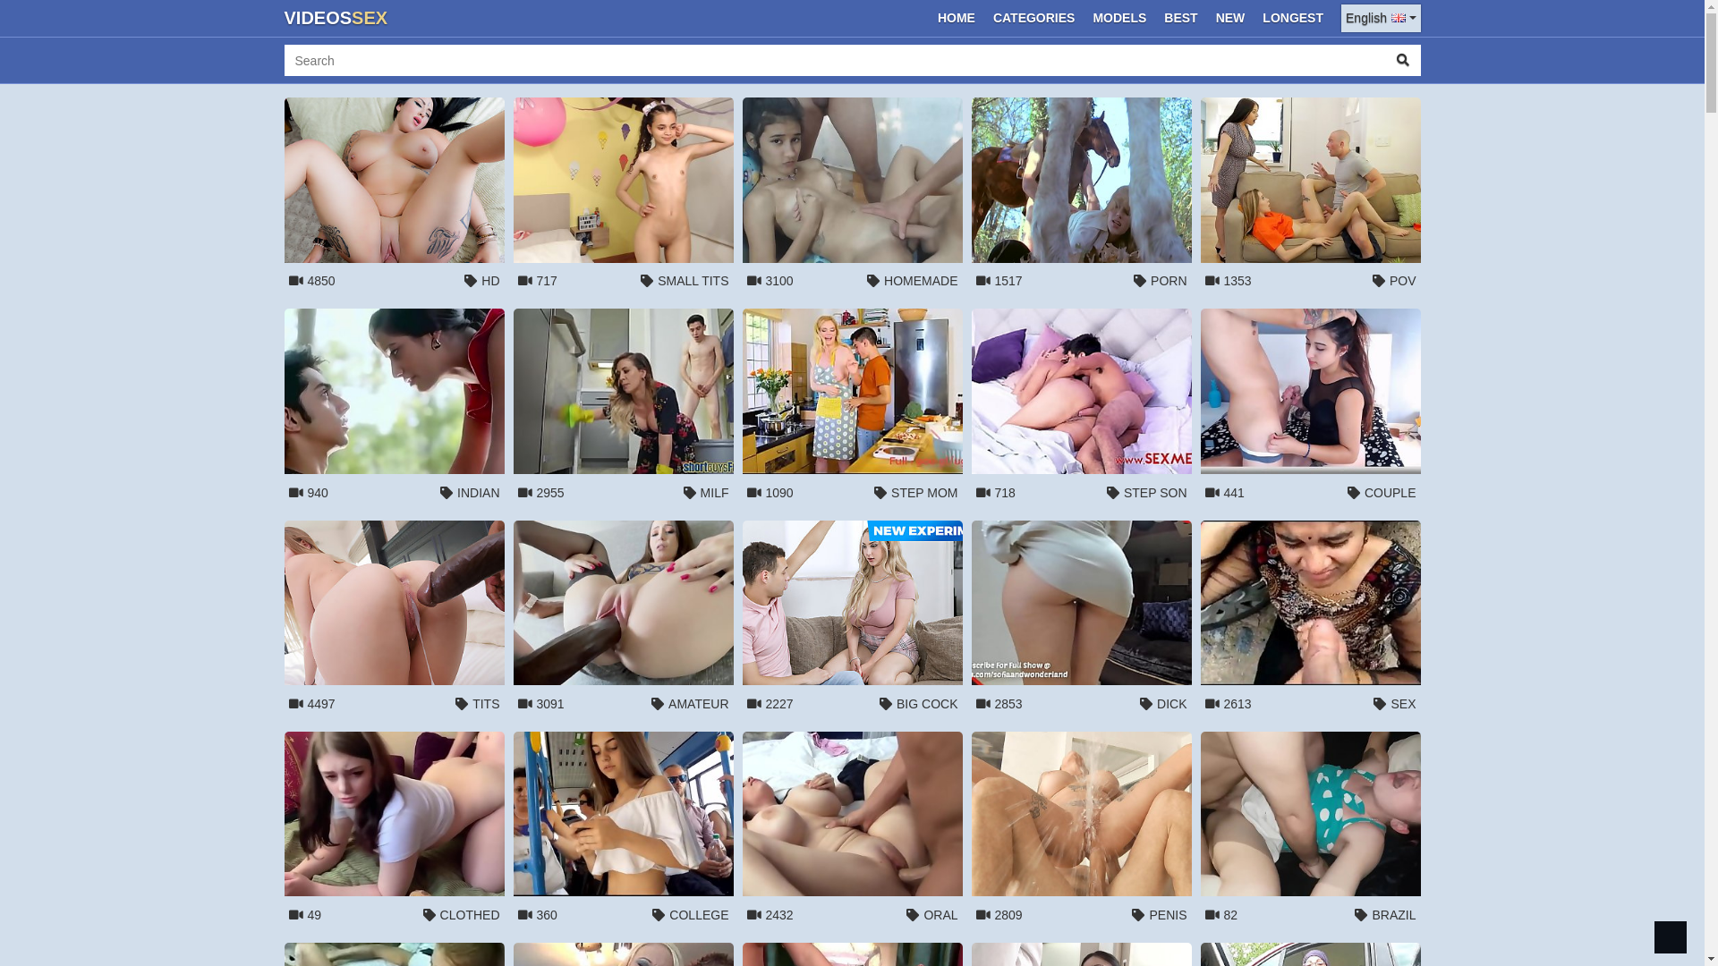  I want to click on 2613
SEX, so click(1311, 622).